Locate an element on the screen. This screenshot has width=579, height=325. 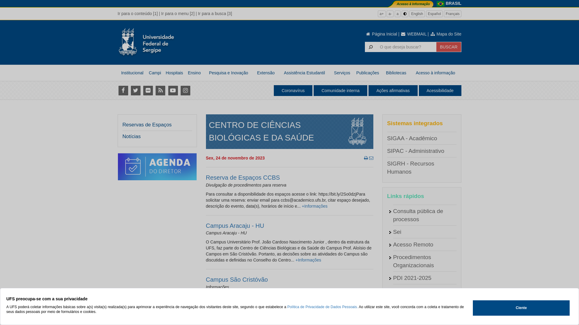
Comunidade interna is located at coordinates (340, 91).